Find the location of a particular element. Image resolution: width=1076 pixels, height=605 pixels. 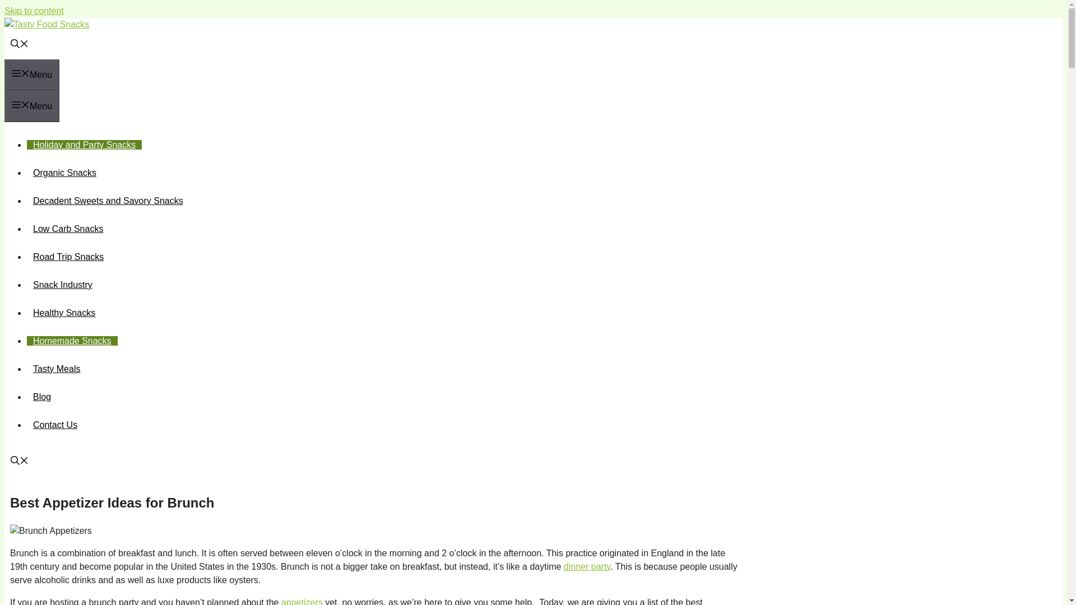

Blog is located at coordinates (41, 397).